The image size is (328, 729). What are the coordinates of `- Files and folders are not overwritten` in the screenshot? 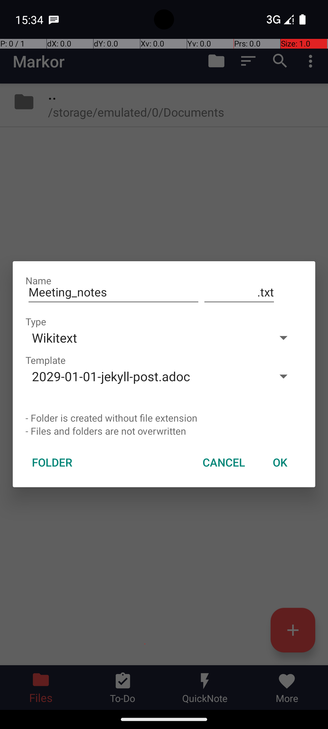 It's located at (164, 431).